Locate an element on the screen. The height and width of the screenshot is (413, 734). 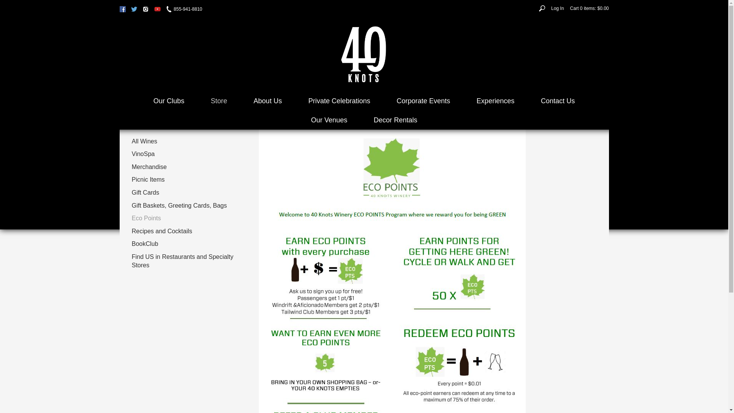
Store is located at coordinates (219, 101).